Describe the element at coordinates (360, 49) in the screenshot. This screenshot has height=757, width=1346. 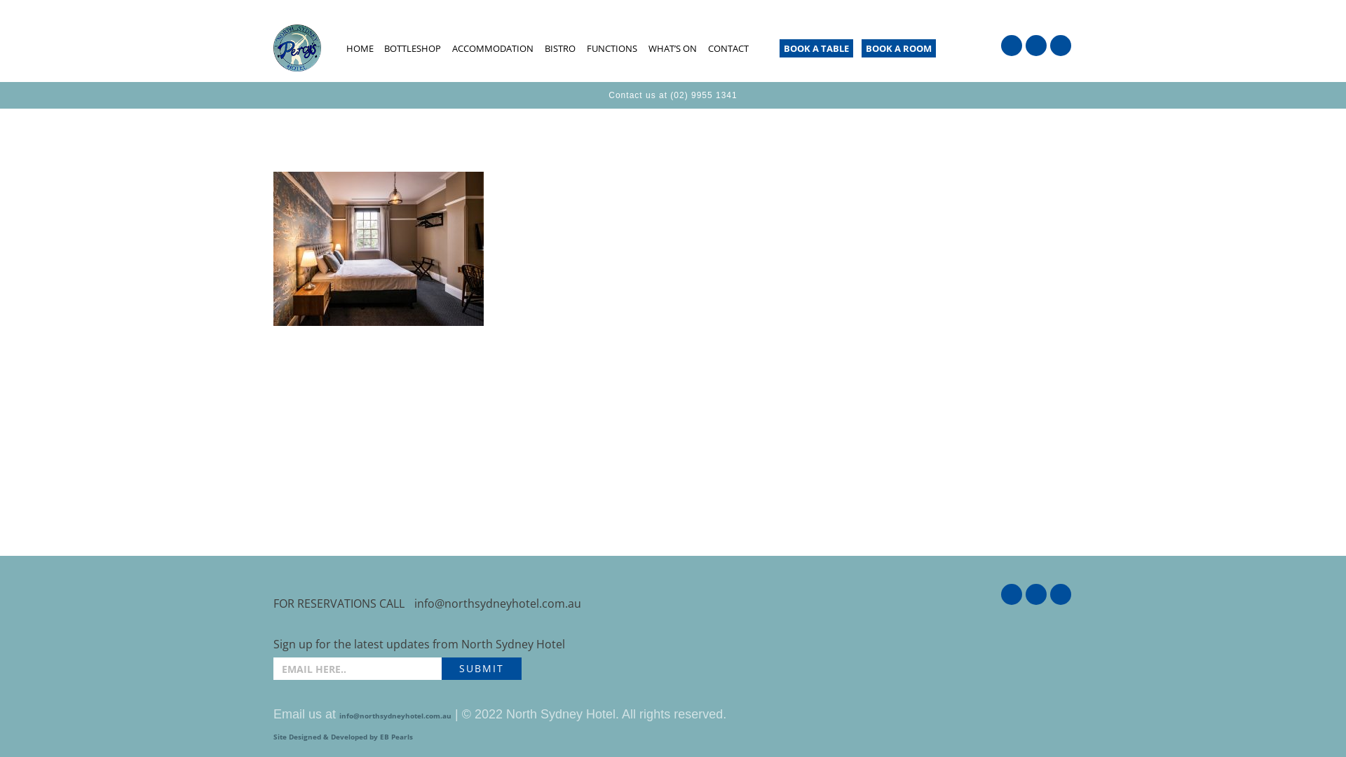
I see `HOME` at that location.